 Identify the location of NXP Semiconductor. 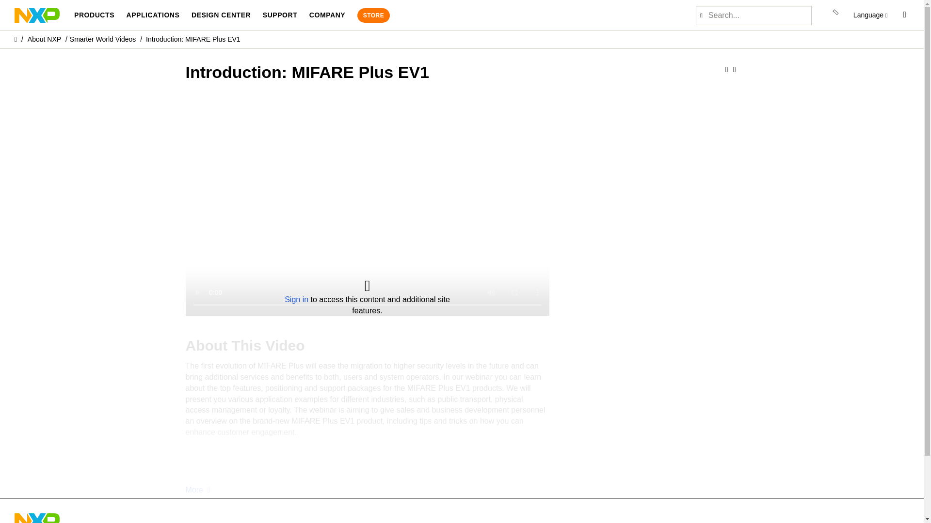
(37, 15).